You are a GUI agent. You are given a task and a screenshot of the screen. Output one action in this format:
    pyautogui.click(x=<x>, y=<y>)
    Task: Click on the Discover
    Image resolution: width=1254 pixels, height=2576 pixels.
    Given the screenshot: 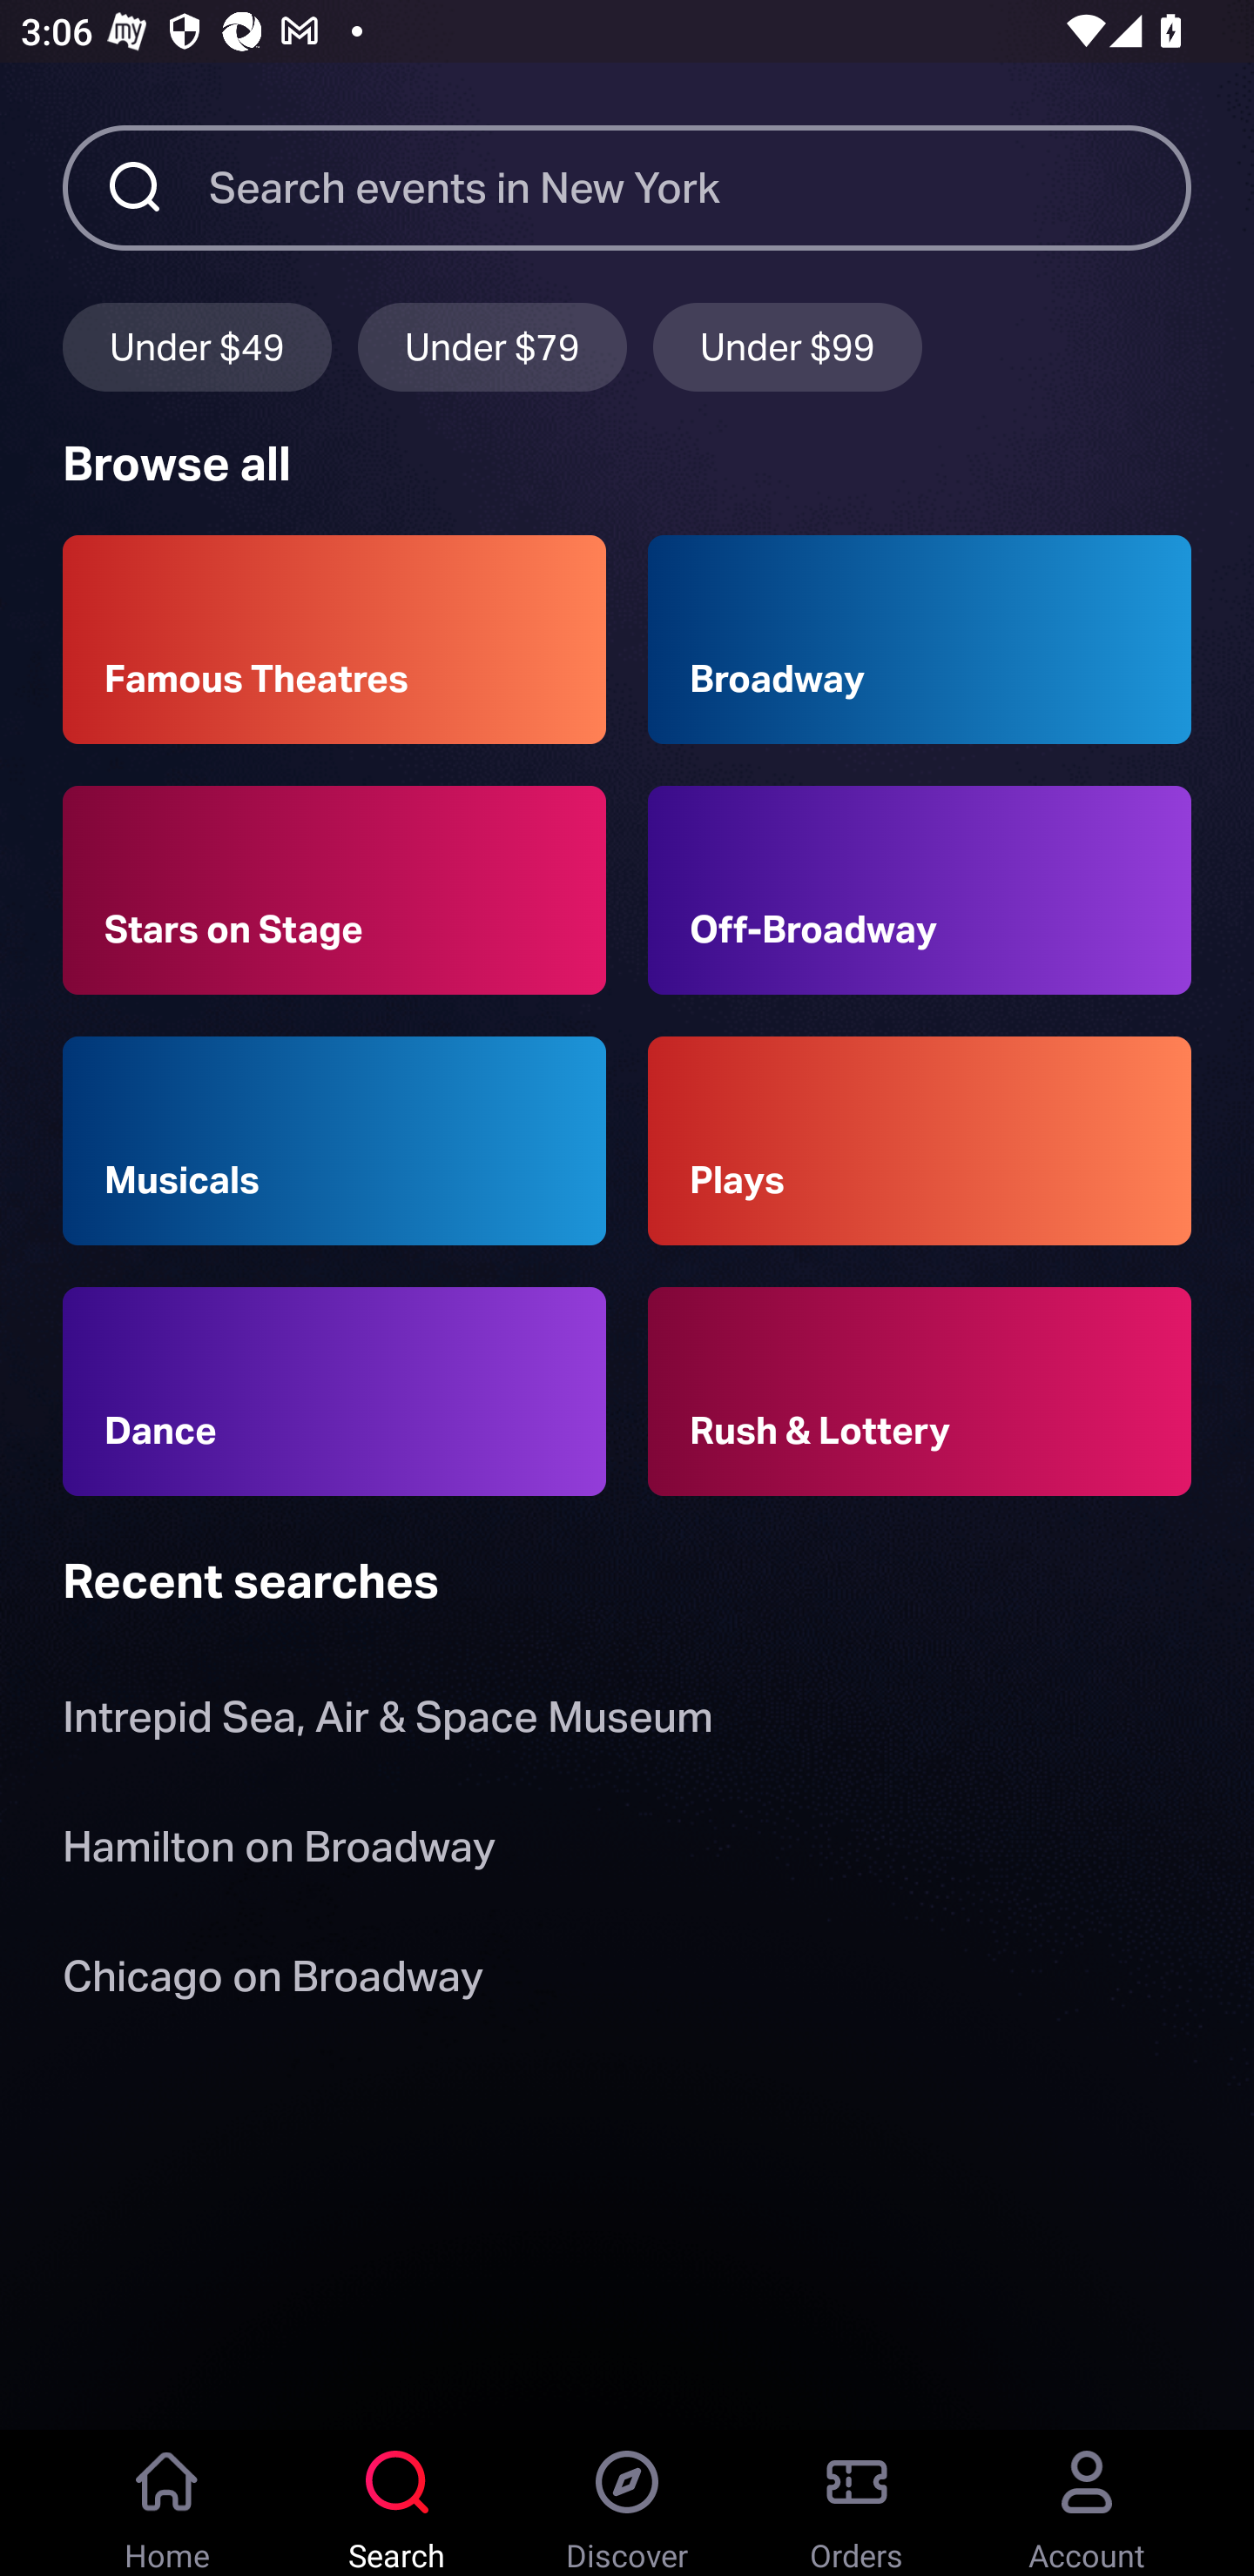 What is the action you would take?
    pyautogui.click(x=627, y=2503)
    